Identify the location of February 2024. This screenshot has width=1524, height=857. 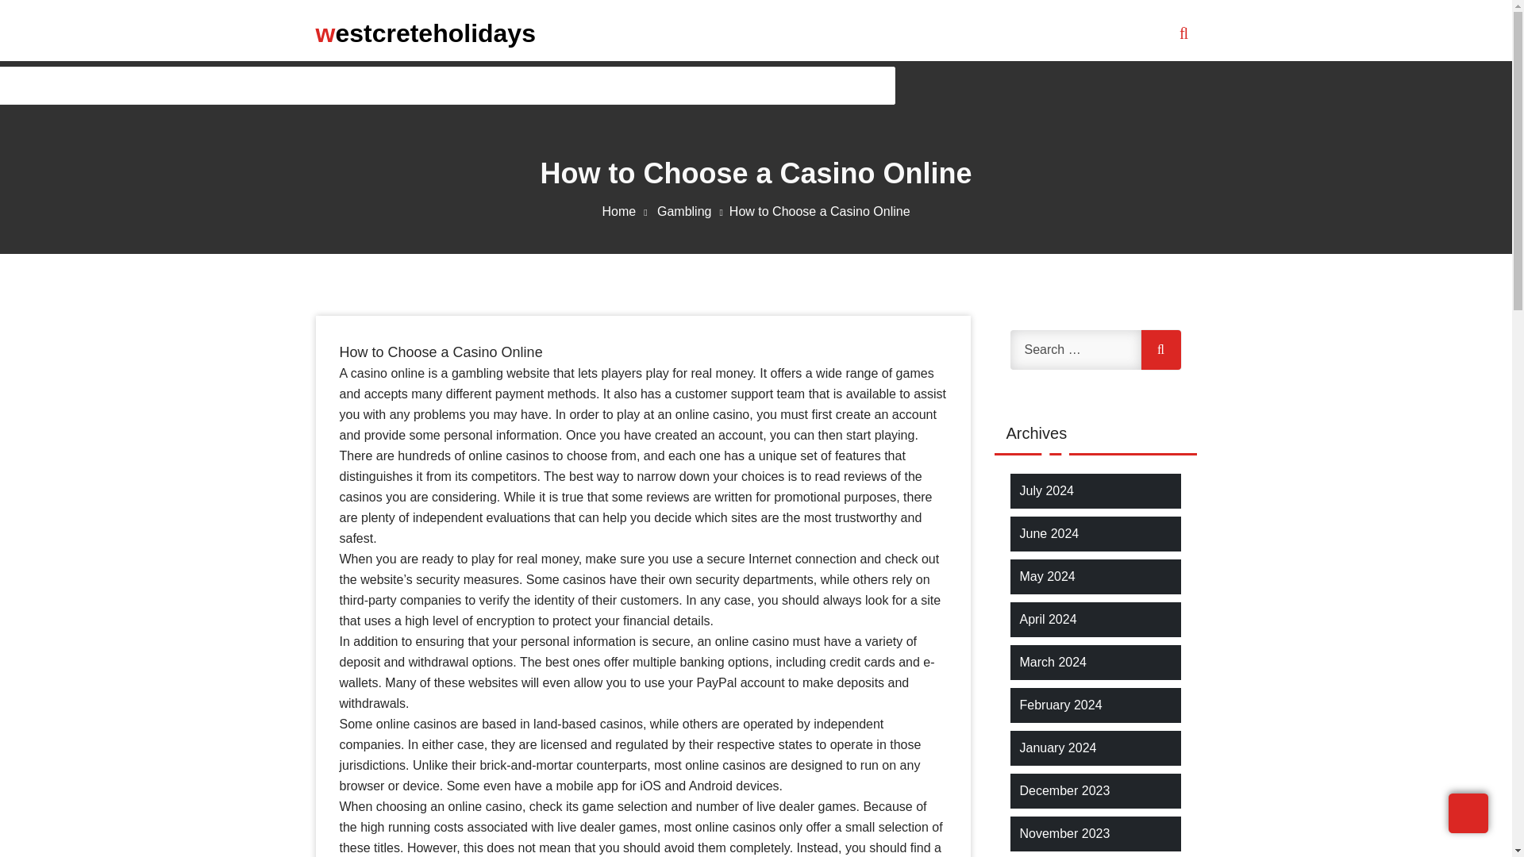
(1060, 705).